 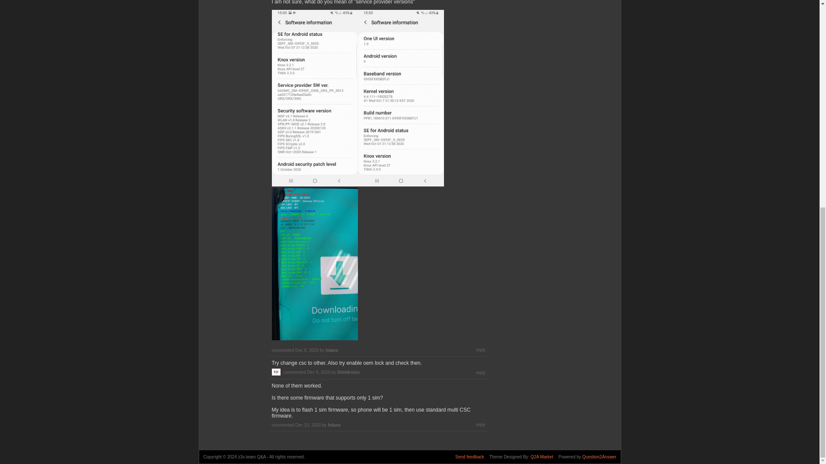 I want to click on reply, so click(x=481, y=372).